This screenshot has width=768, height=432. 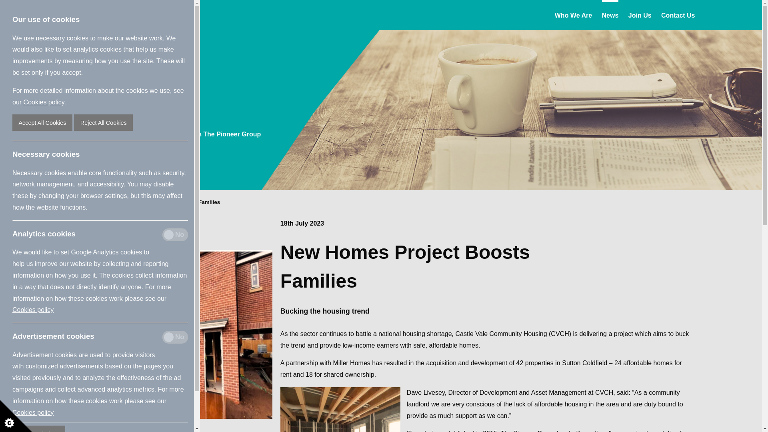 I want to click on Cookies policy, so click(x=33, y=310).